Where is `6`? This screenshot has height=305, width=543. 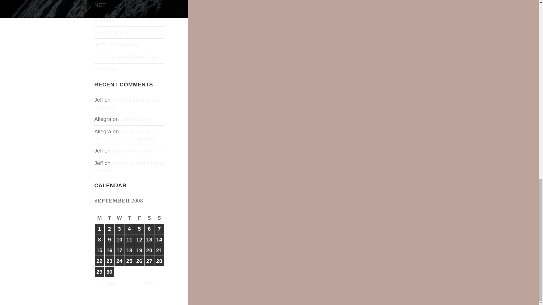
6 is located at coordinates (149, 229).